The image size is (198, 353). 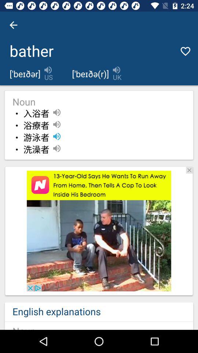 What do you see at coordinates (99, 231) in the screenshot?
I see `advert pop up` at bounding box center [99, 231].